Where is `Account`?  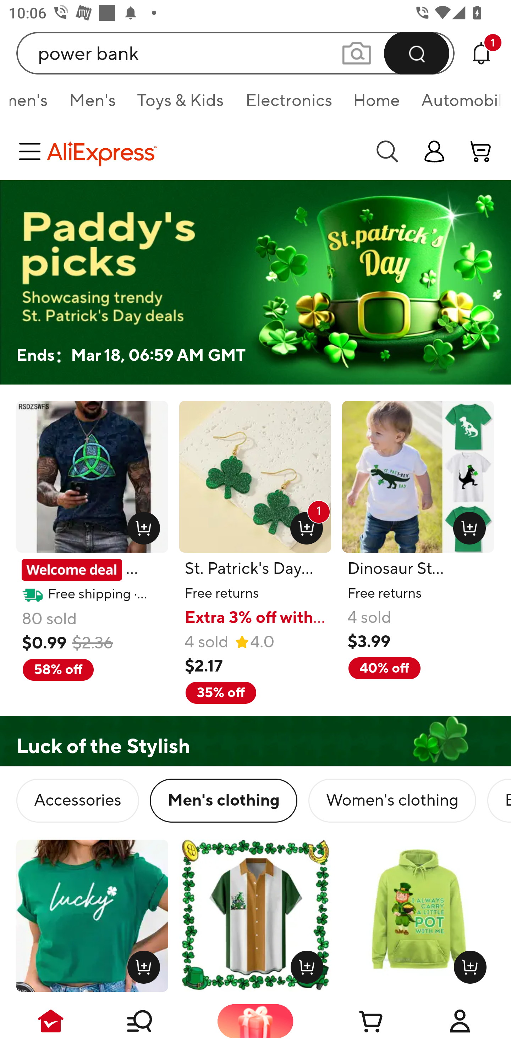
Account is located at coordinates (460, 1021).